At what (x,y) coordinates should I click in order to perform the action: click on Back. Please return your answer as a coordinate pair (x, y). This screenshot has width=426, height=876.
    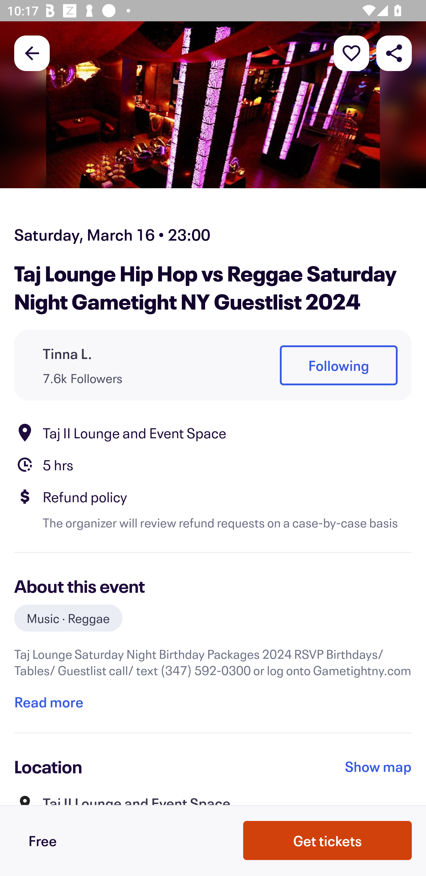
    Looking at the image, I should click on (32, 53).